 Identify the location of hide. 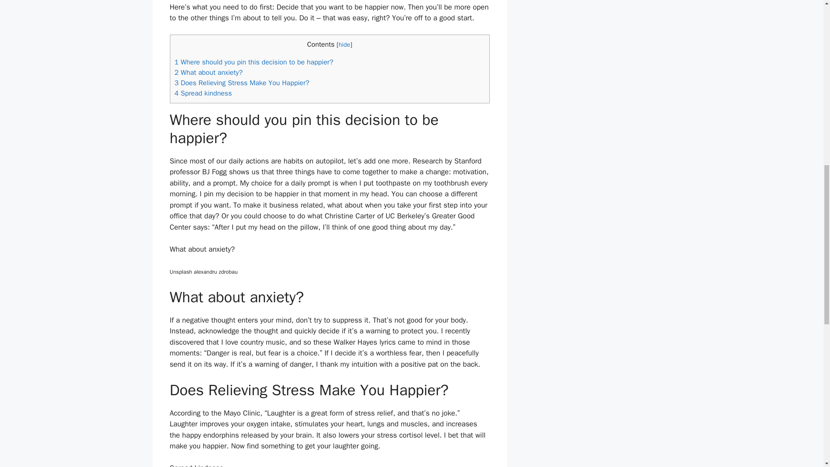
(344, 44).